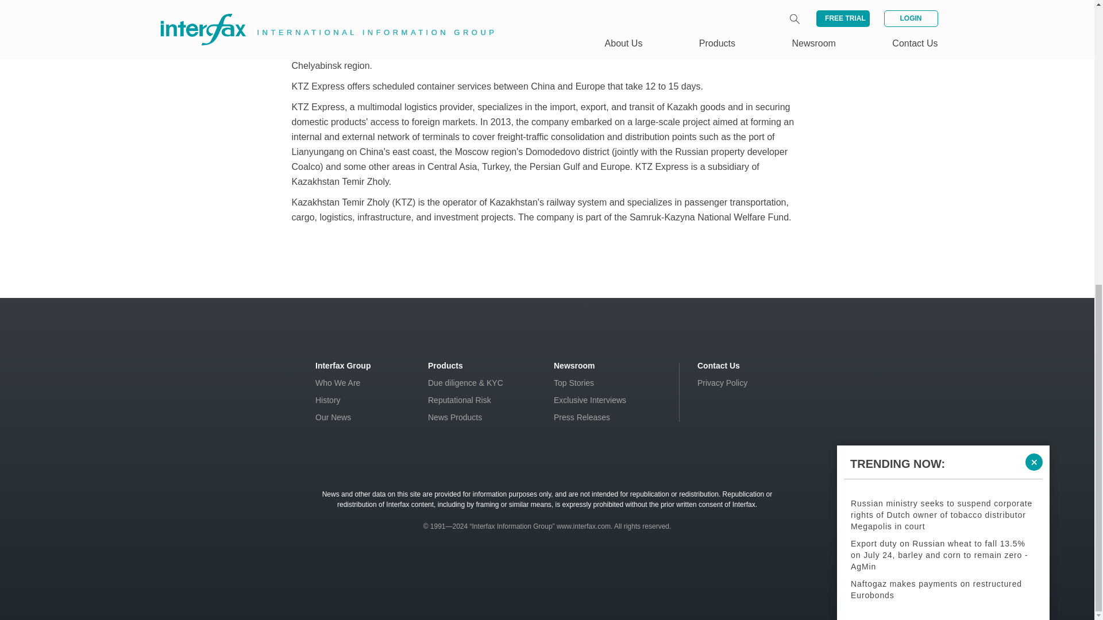  Describe the element at coordinates (343, 365) in the screenshot. I see `Interfax Group` at that location.